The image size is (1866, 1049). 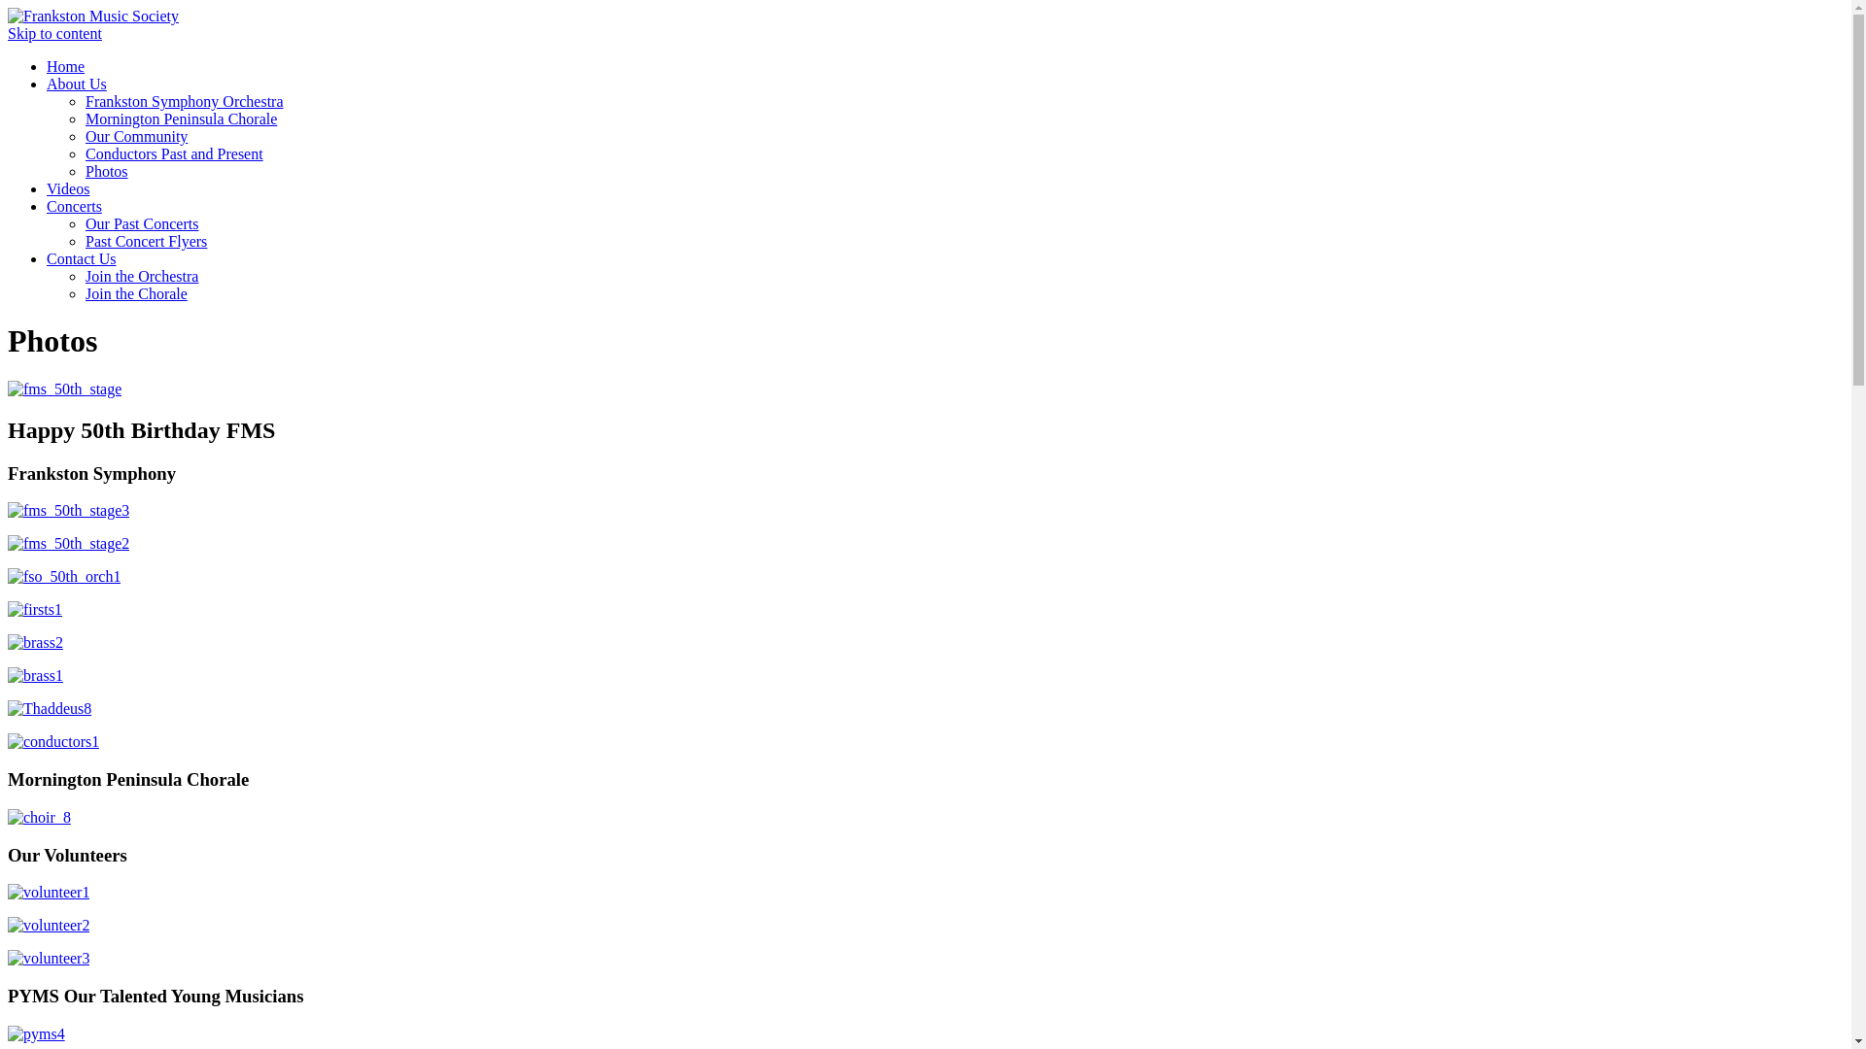 What do you see at coordinates (54, 33) in the screenshot?
I see `Skip to content` at bounding box center [54, 33].